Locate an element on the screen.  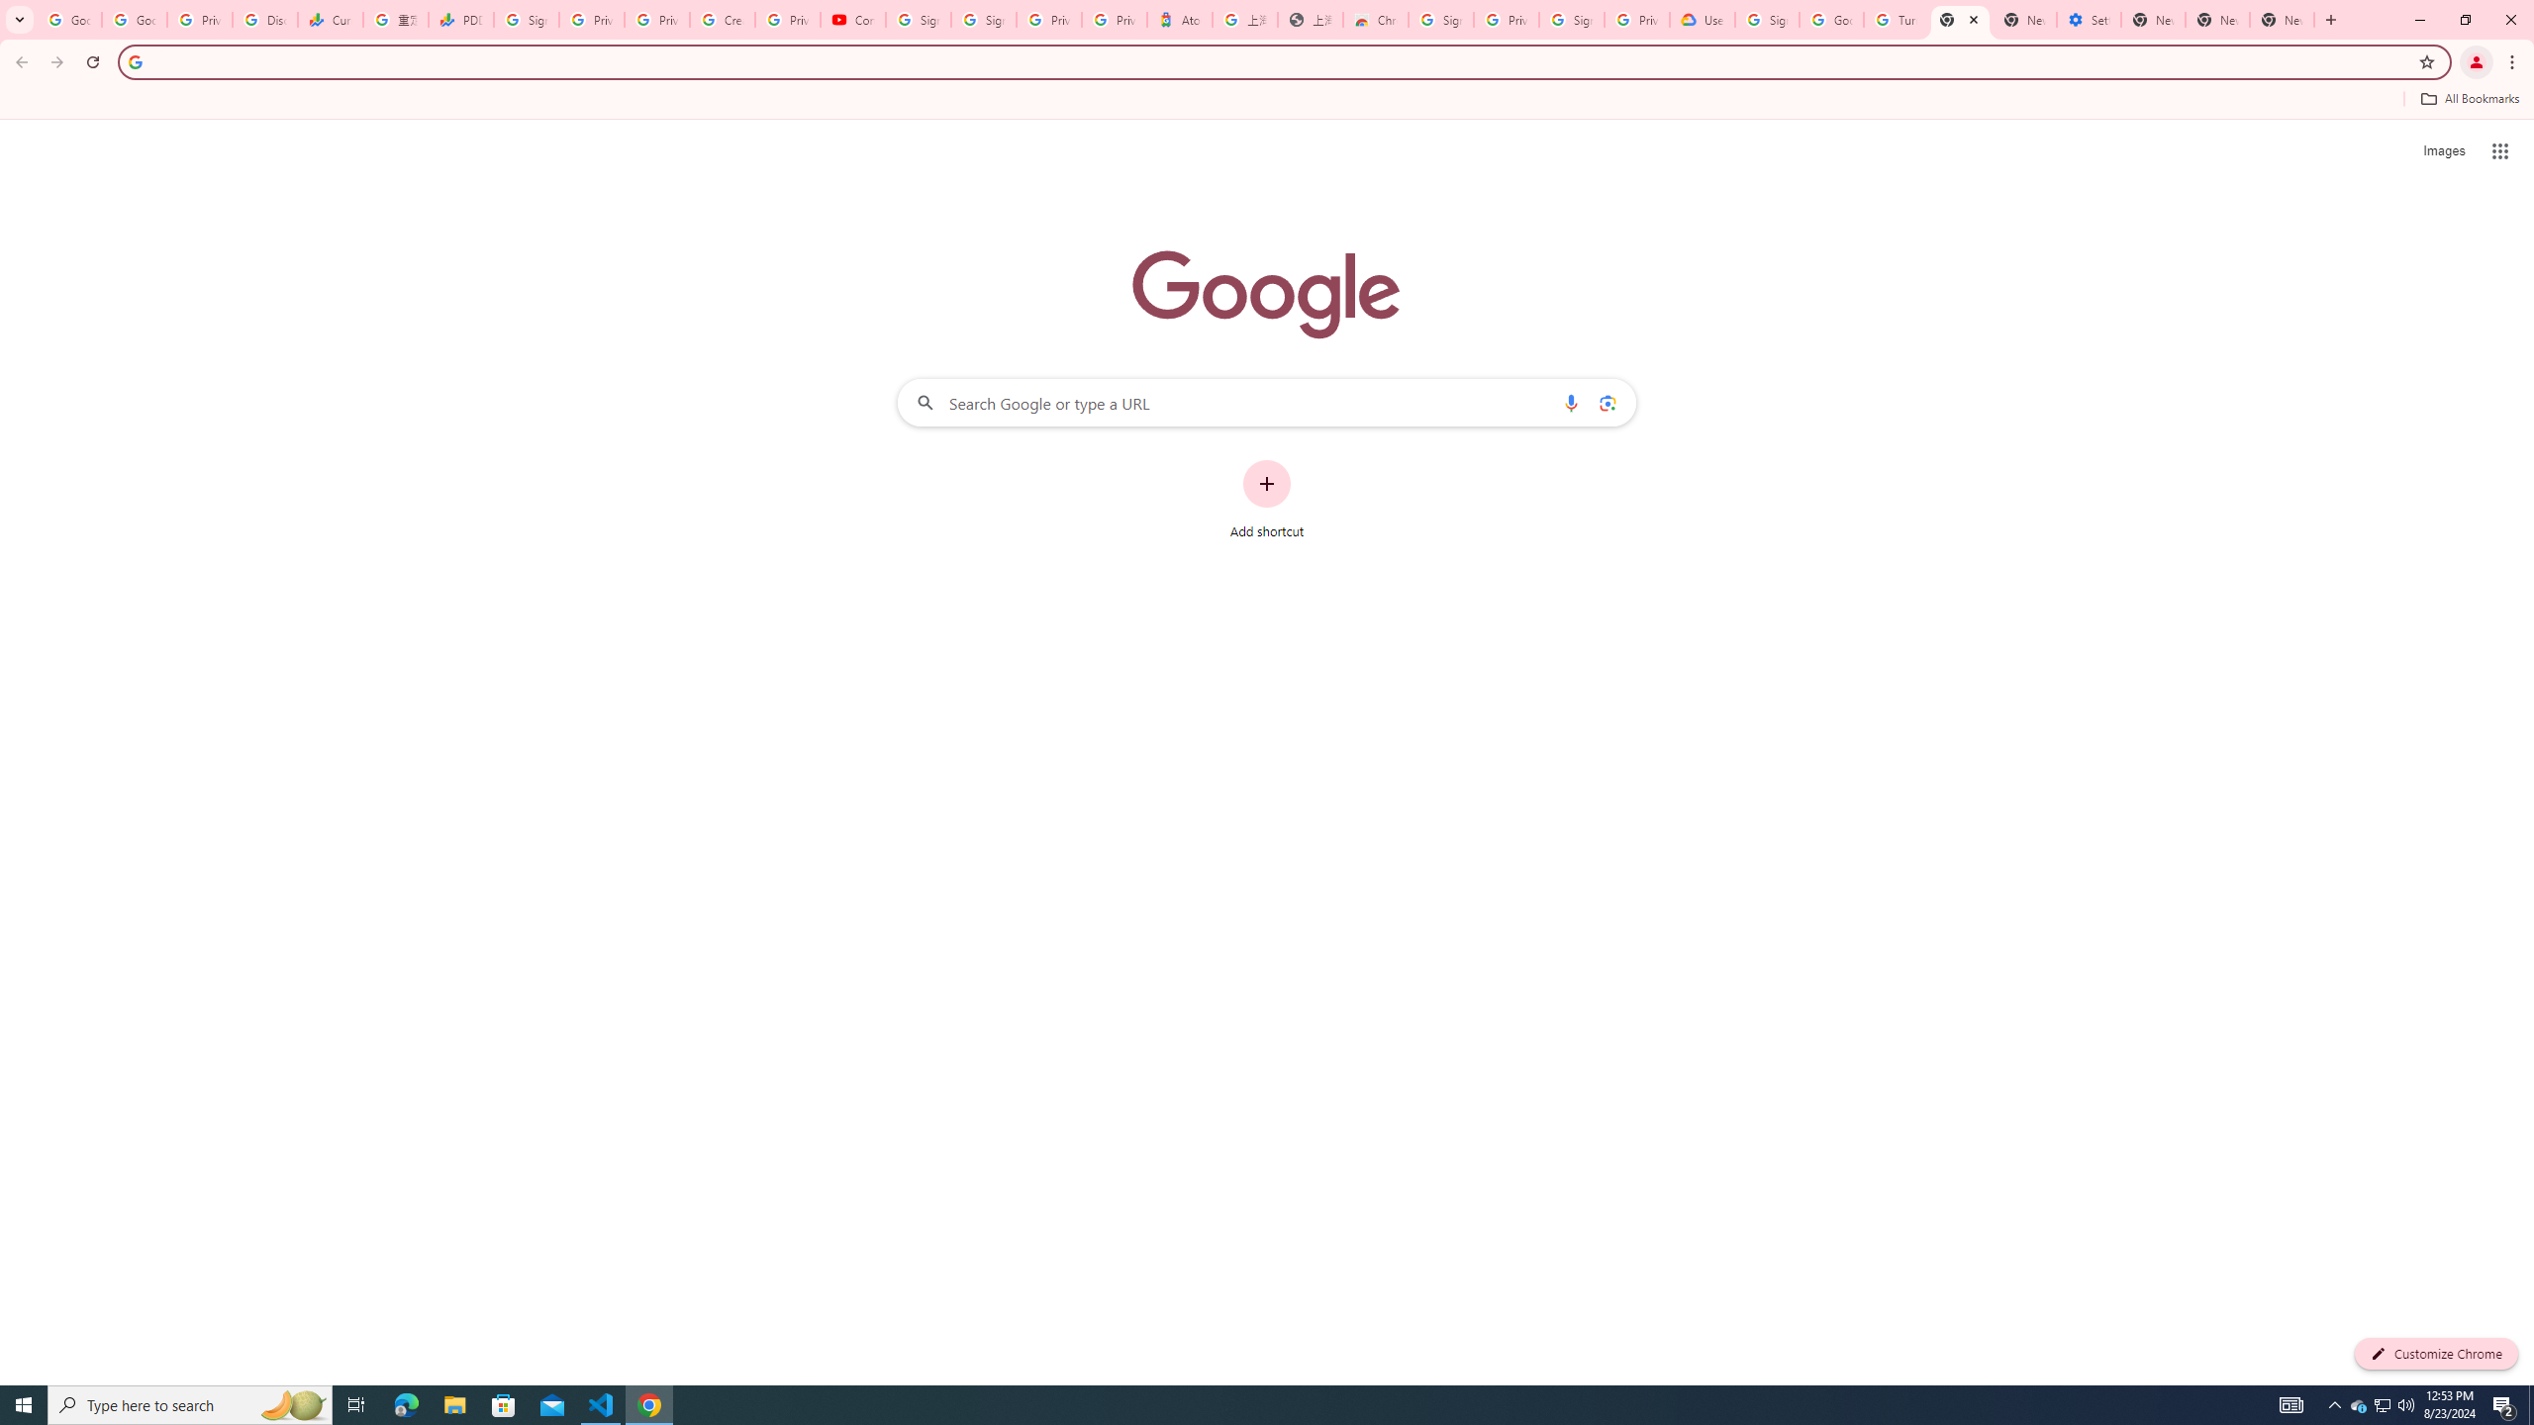
Chrome Web Store - Color themes by Chrome is located at coordinates (1376, 20).